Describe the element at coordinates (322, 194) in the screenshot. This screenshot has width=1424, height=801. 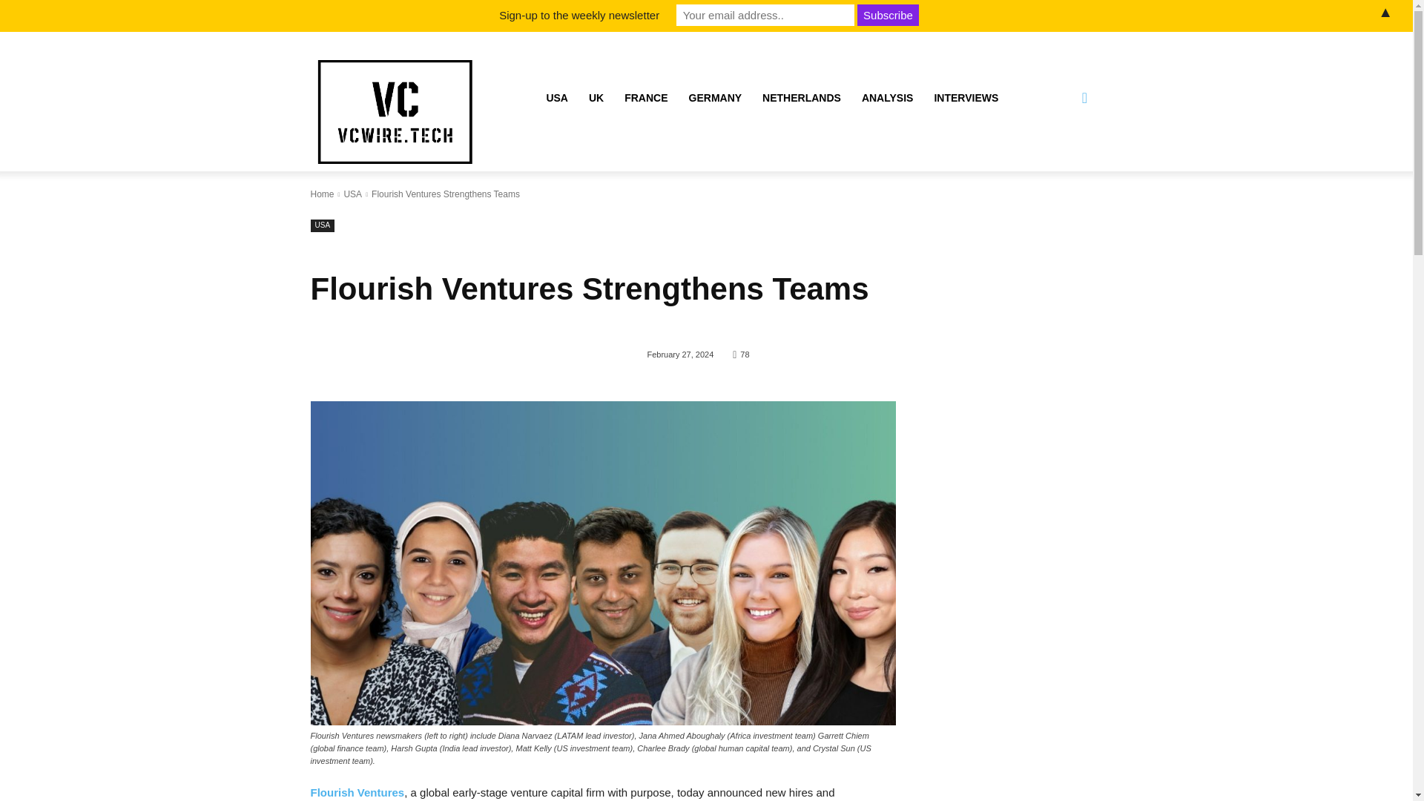
I see `Home` at that location.